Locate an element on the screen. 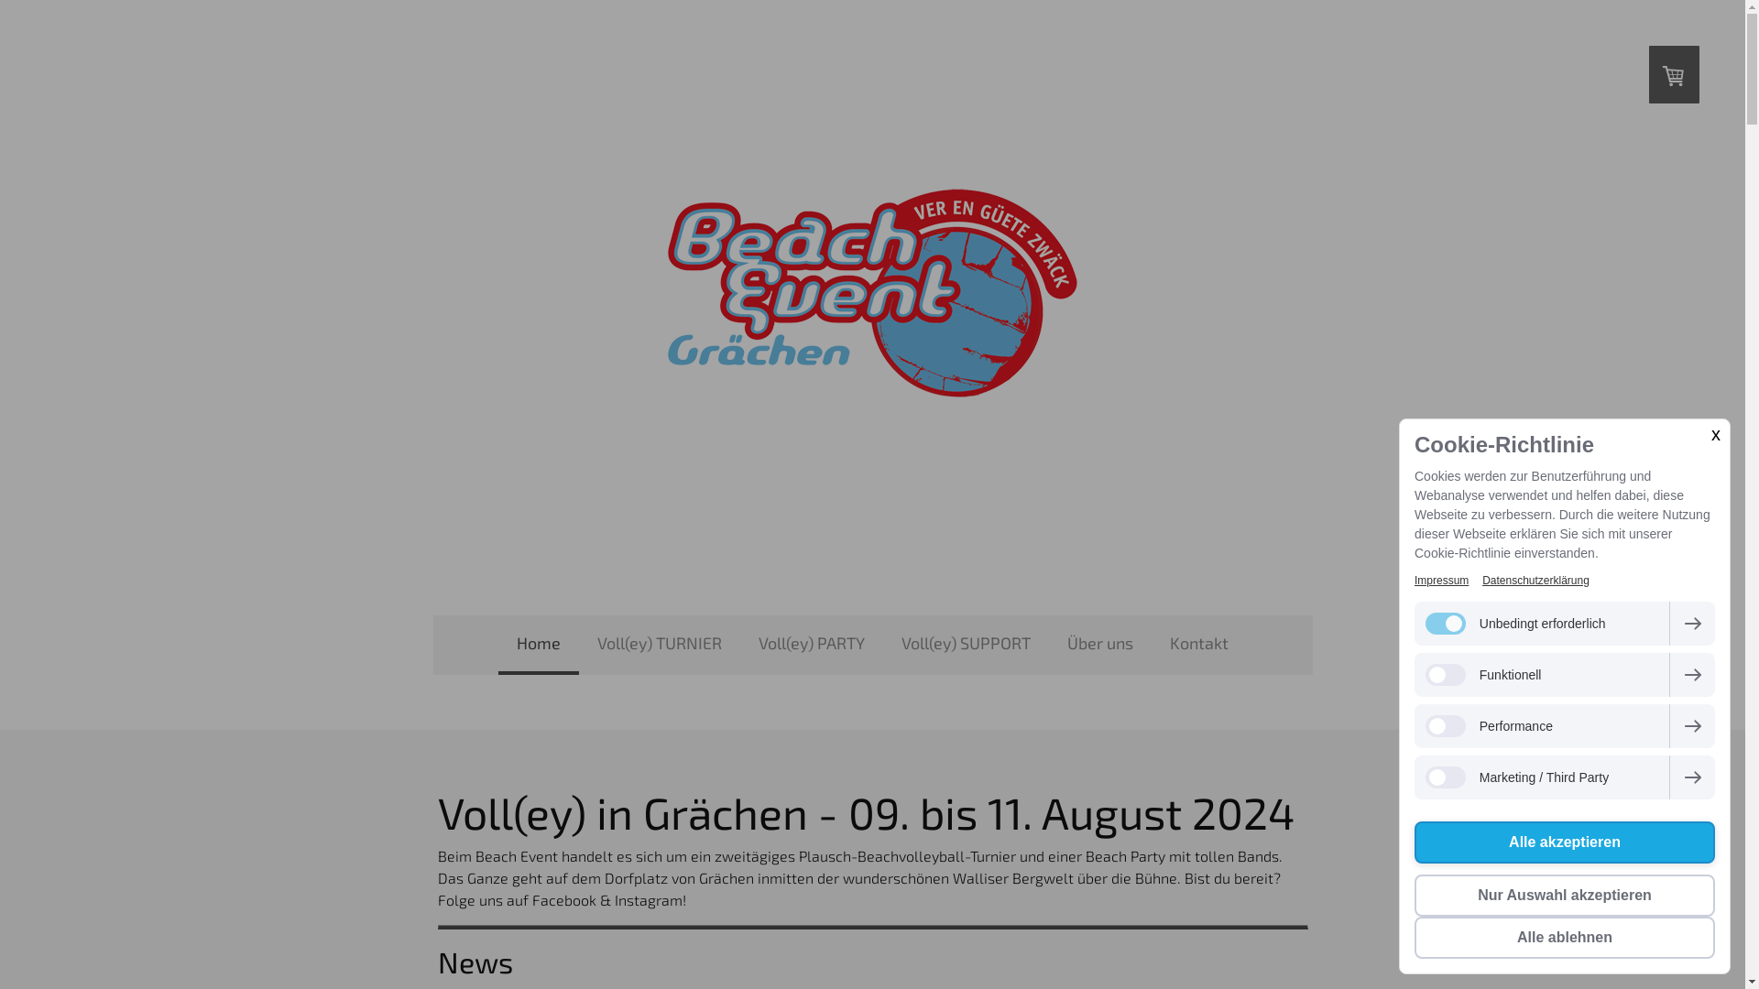  Home is located at coordinates (539, 646).